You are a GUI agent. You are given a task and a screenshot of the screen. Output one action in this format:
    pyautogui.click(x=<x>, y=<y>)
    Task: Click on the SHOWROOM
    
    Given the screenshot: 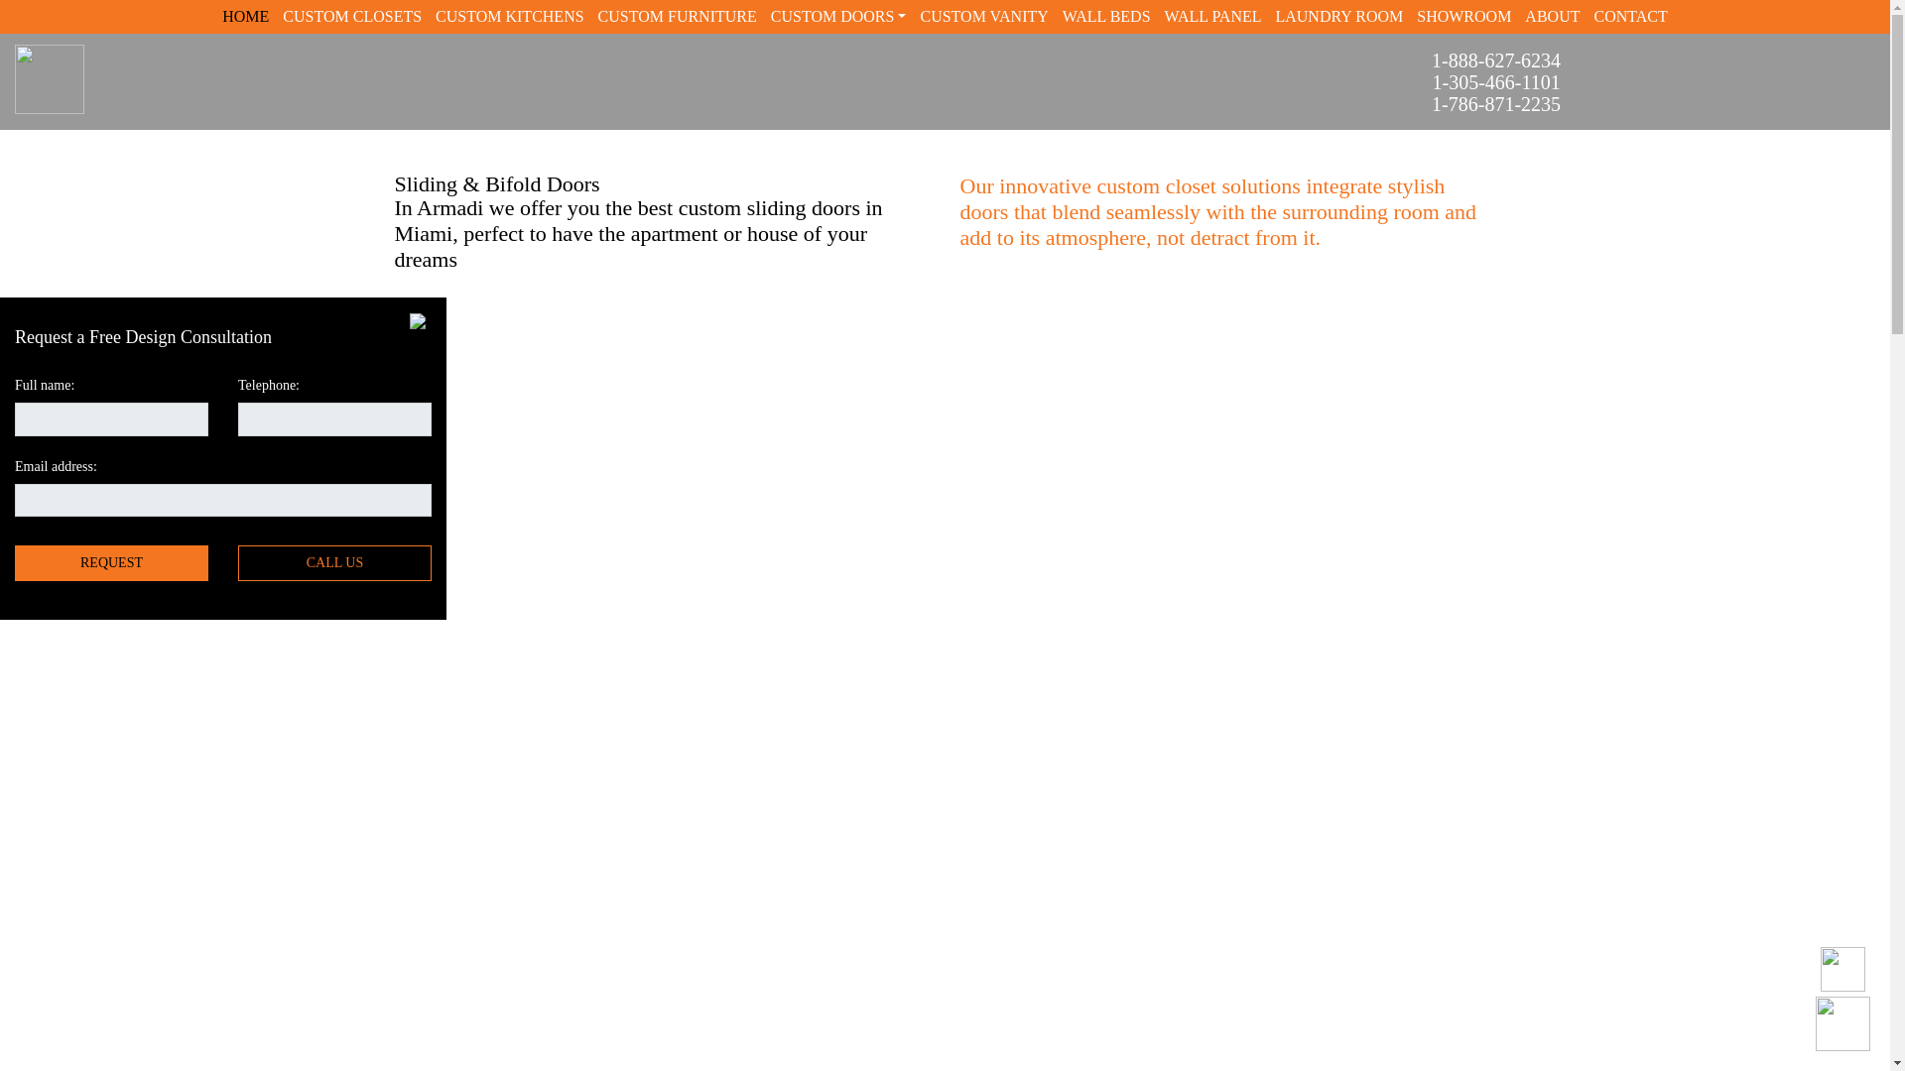 What is the action you would take?
    pyautogui.click(x=1463, y=16)
    